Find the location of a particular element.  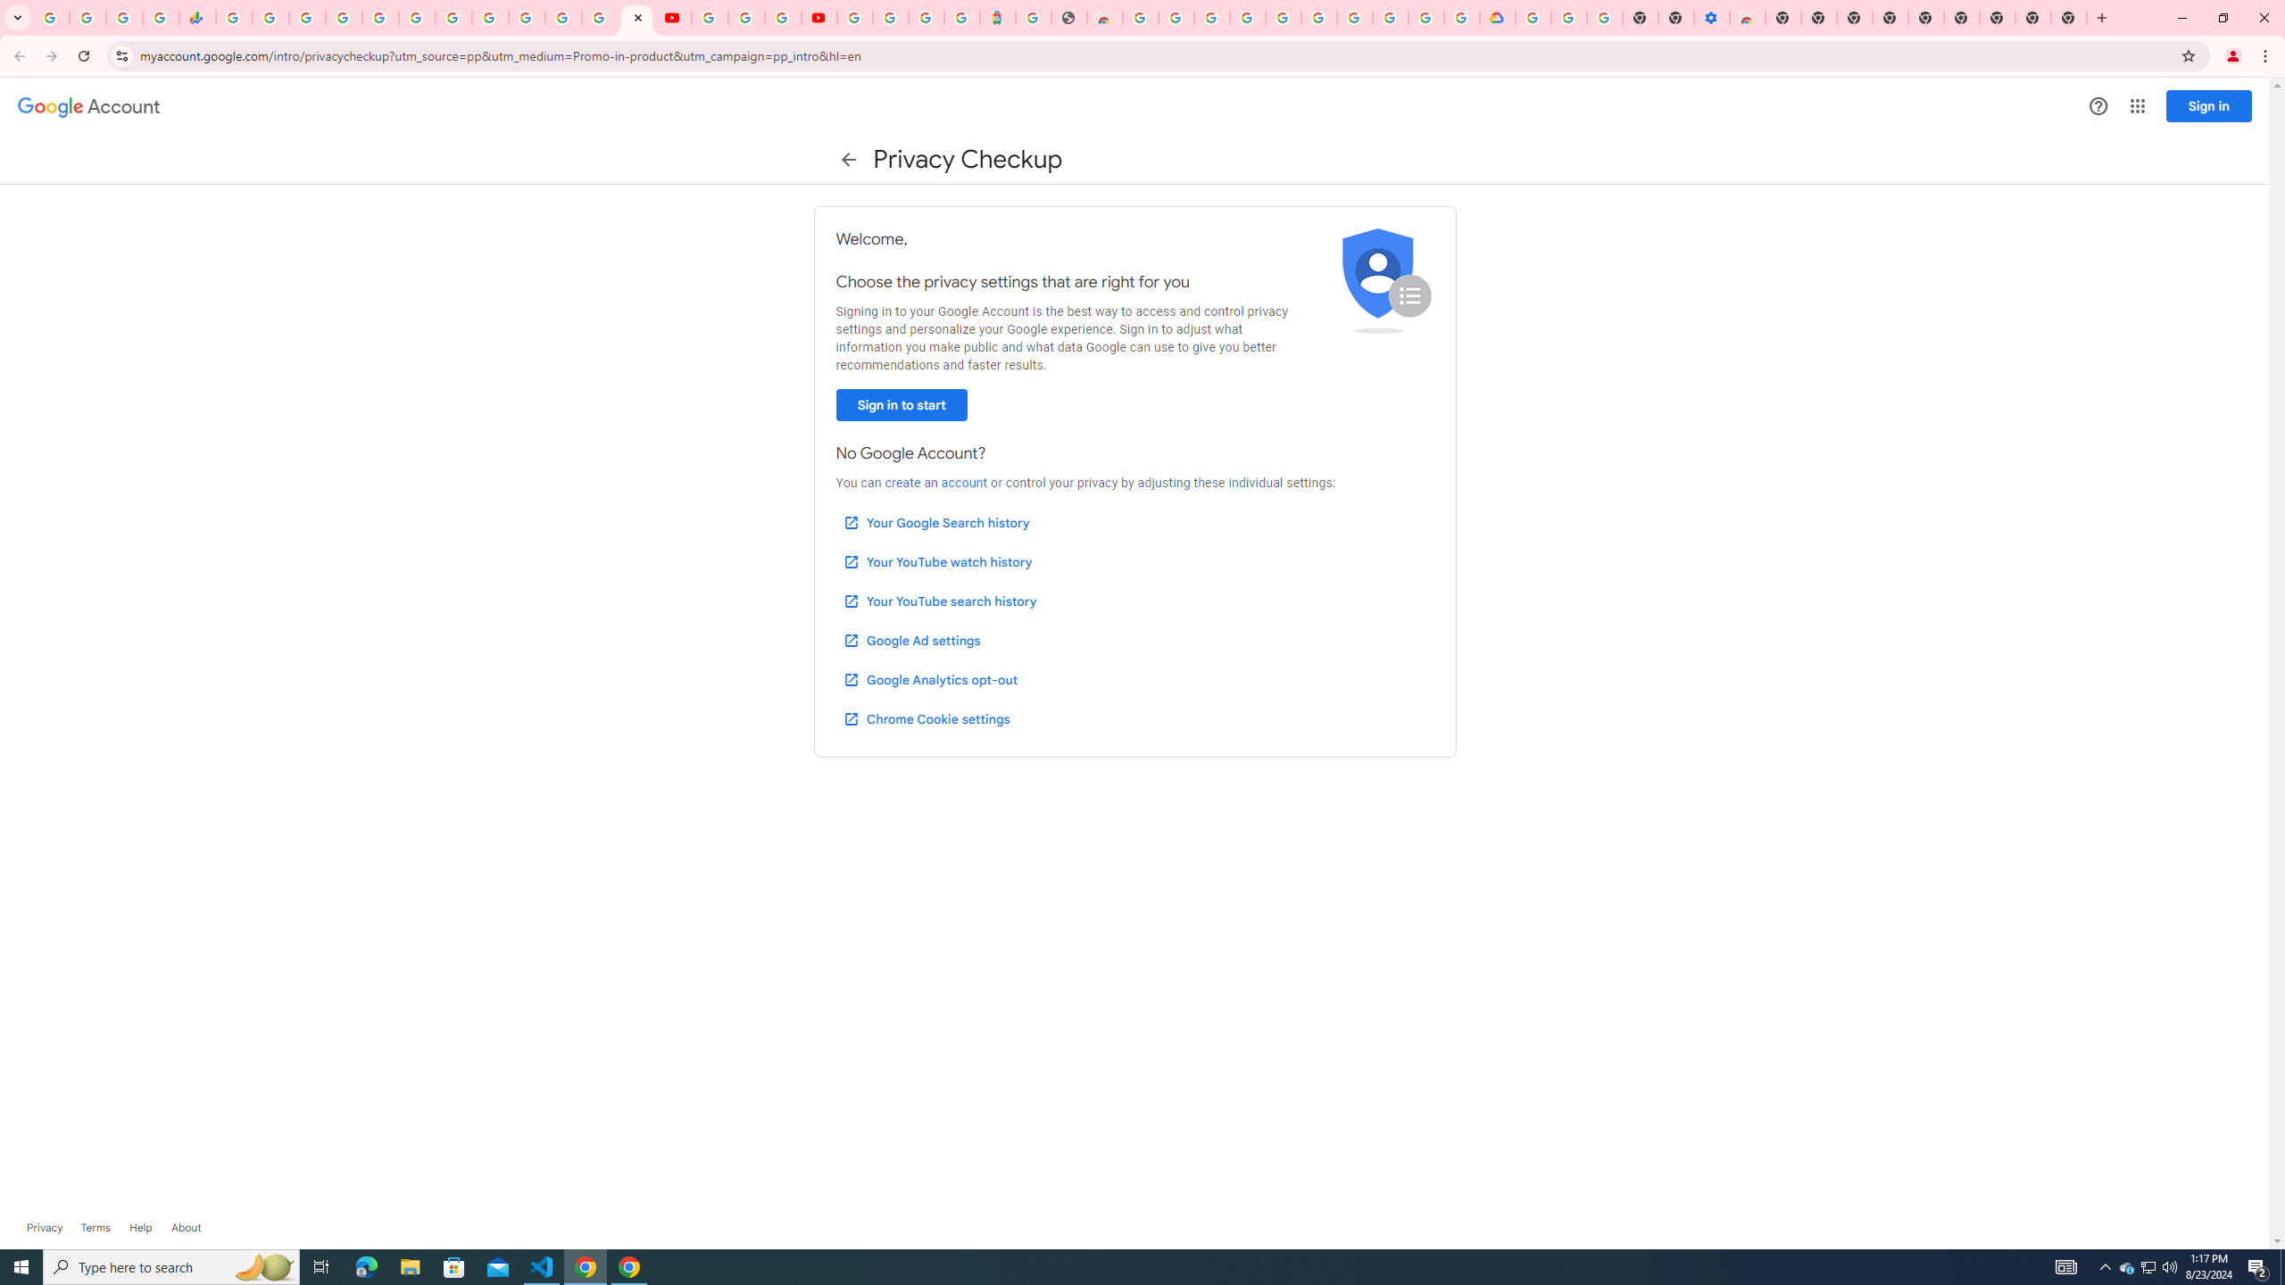

Create your Google Account is located at coordinates (1176, 18).